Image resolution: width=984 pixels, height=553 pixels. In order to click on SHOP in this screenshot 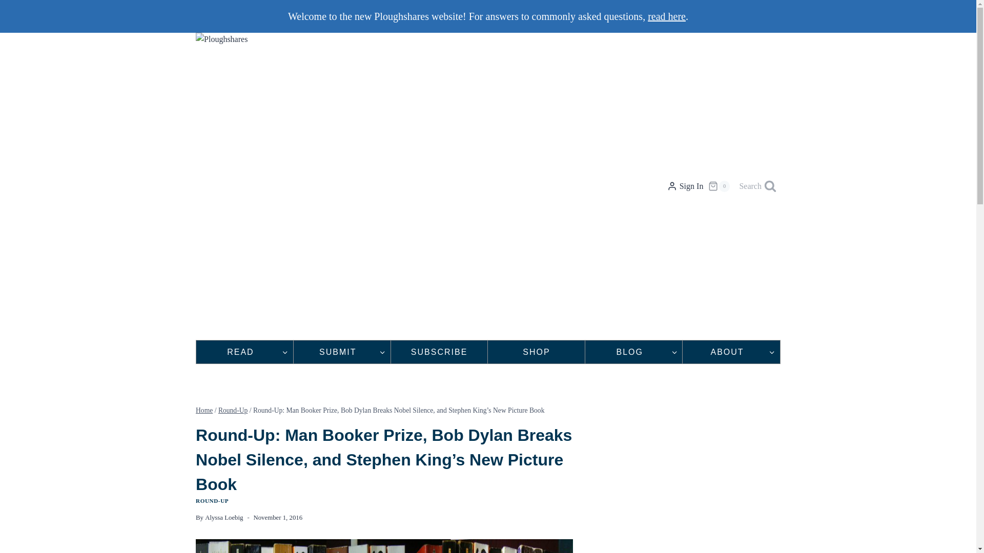, I will do `click(536, 352)`.